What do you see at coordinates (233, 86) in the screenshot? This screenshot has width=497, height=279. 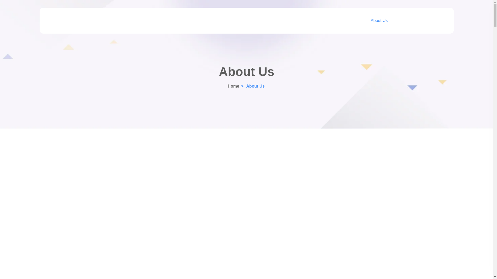 I see `Home` at bounding box center [233, 86].